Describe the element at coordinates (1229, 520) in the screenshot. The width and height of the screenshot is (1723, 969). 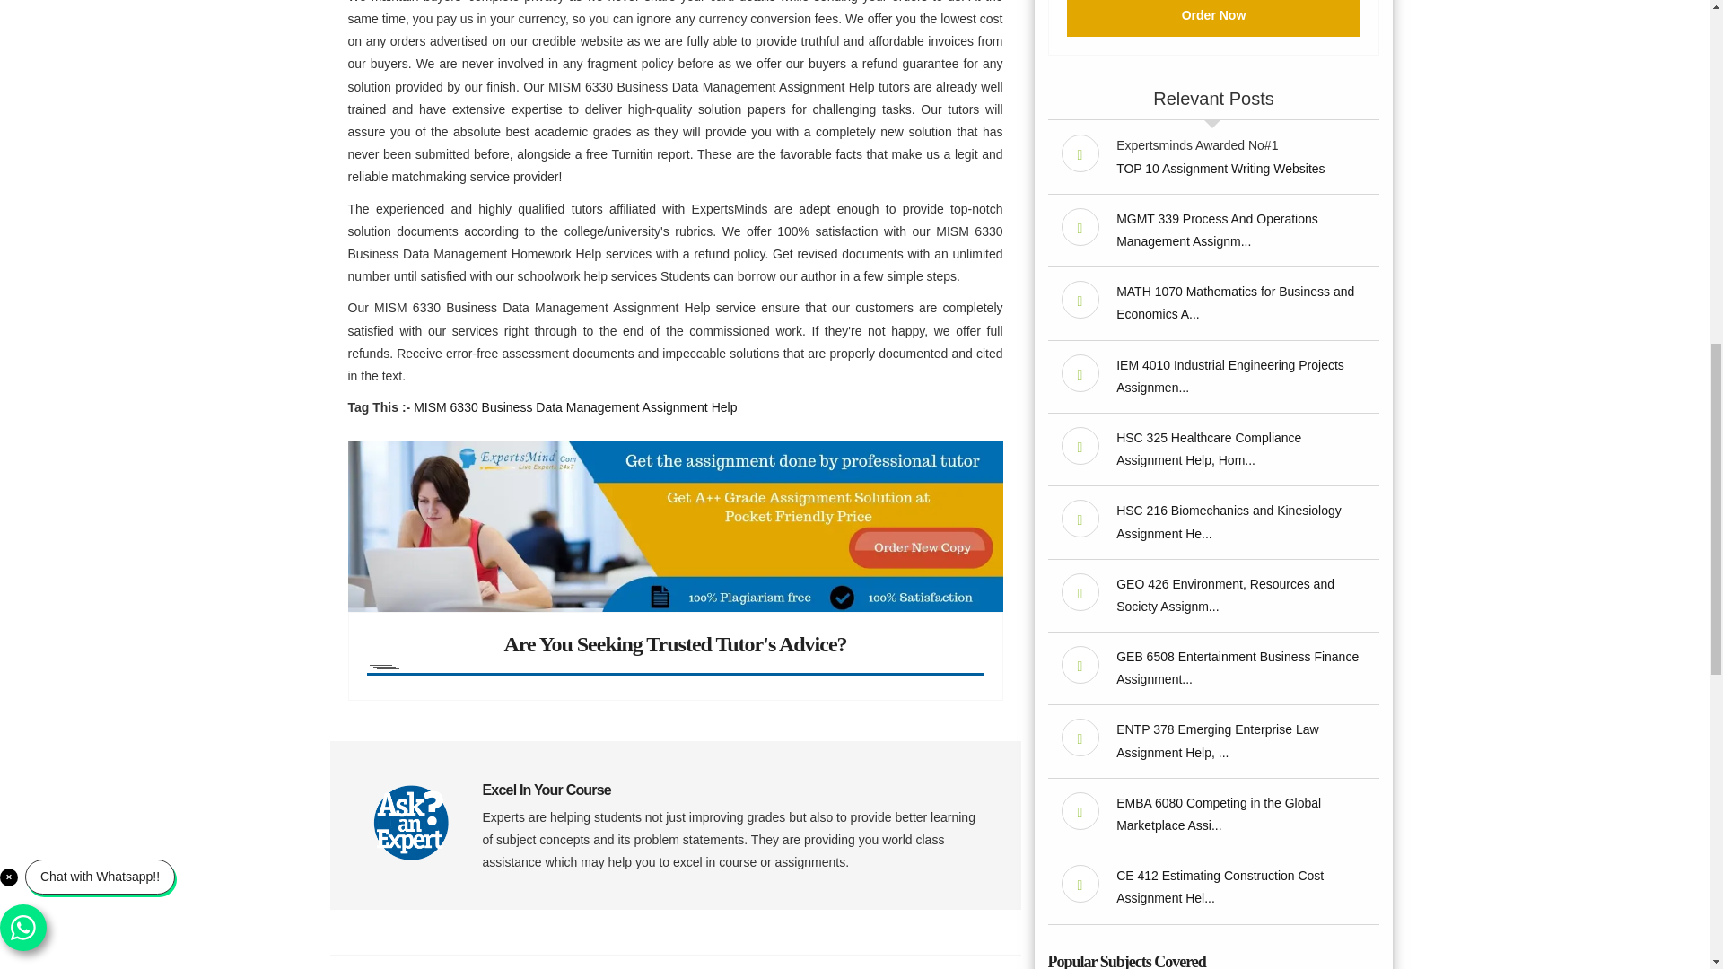
I see `HSC 216 Biomechanics and Kinesiology Assignment He...` at that location.